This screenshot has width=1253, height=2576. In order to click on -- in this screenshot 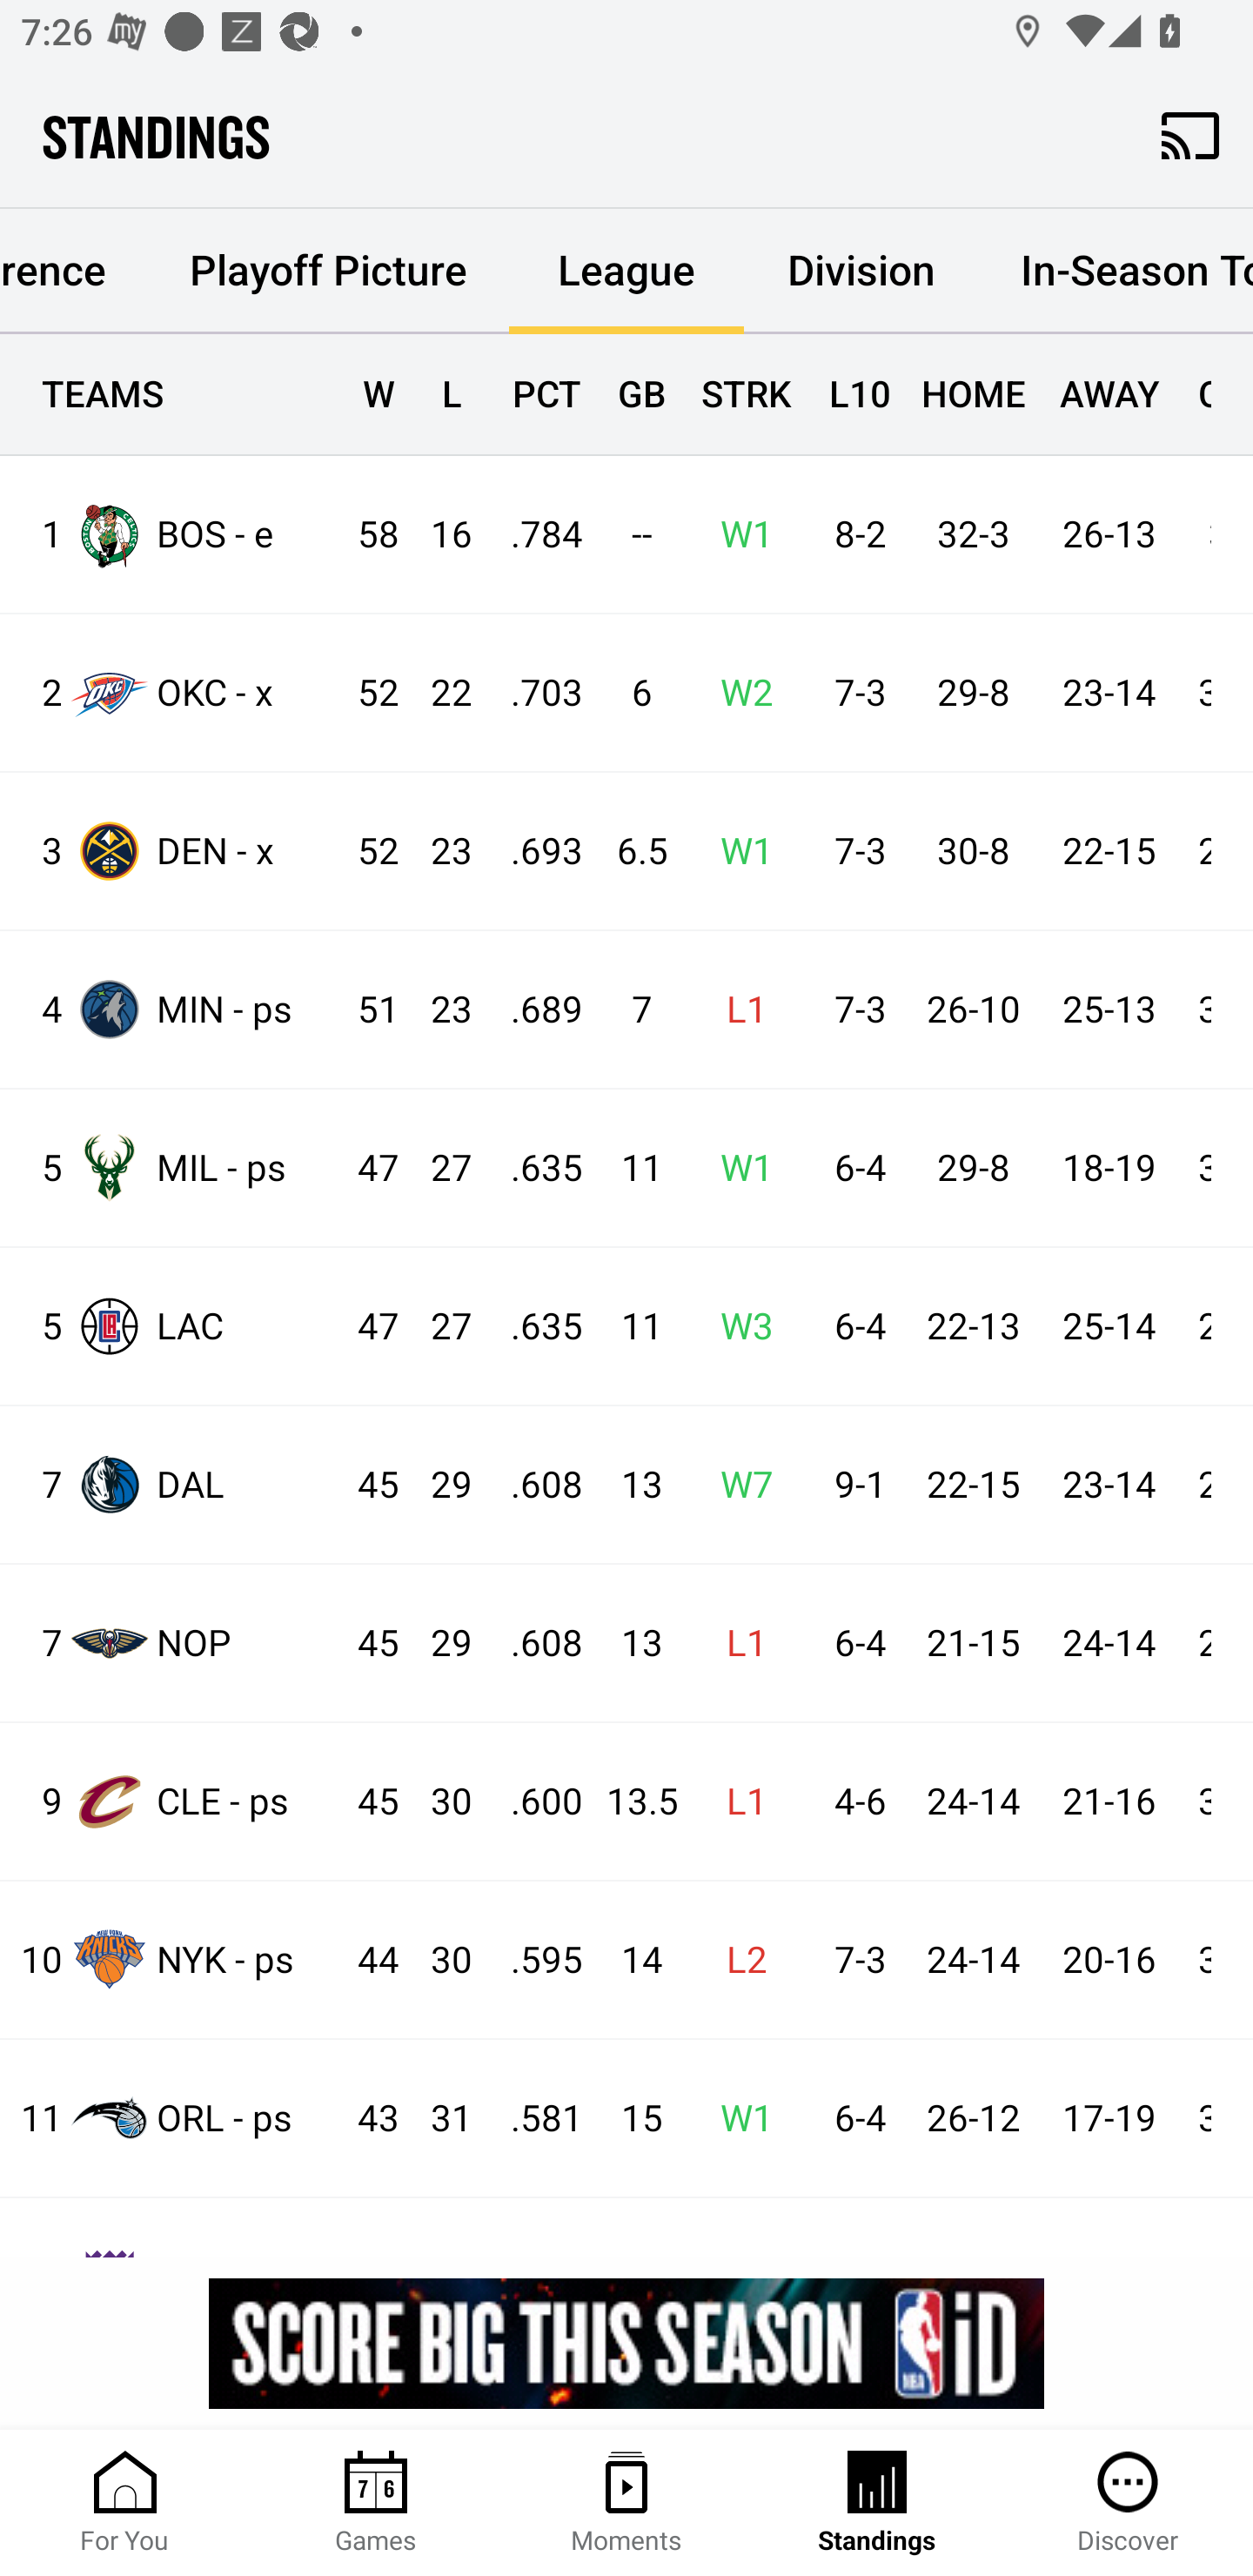, I will do `click(628, 534)`.